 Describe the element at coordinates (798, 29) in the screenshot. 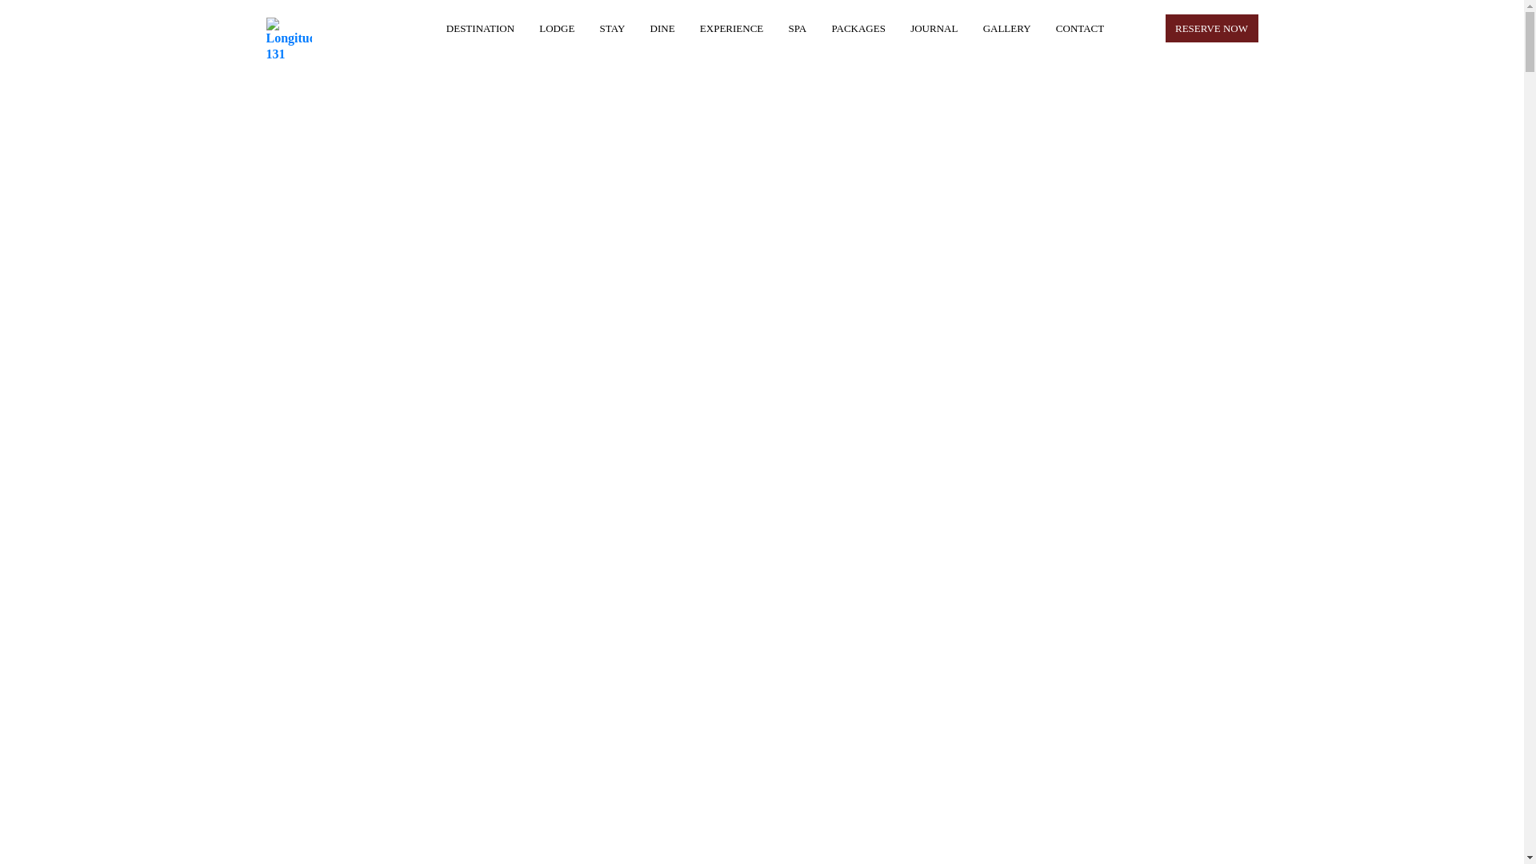

I see `SPA` at that location.